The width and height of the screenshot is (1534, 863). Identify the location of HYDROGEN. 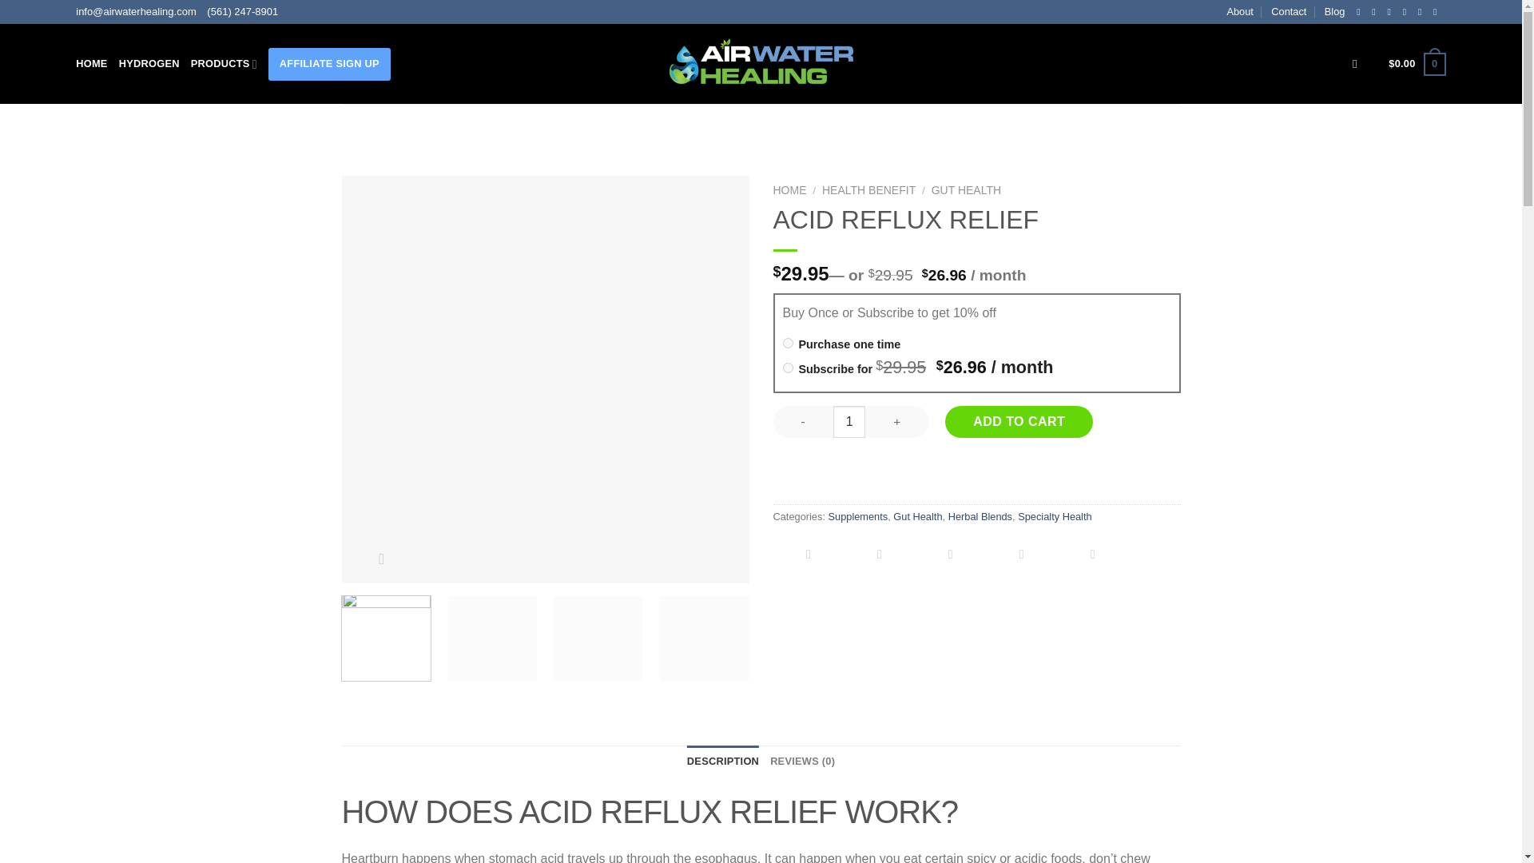
(149, 64).